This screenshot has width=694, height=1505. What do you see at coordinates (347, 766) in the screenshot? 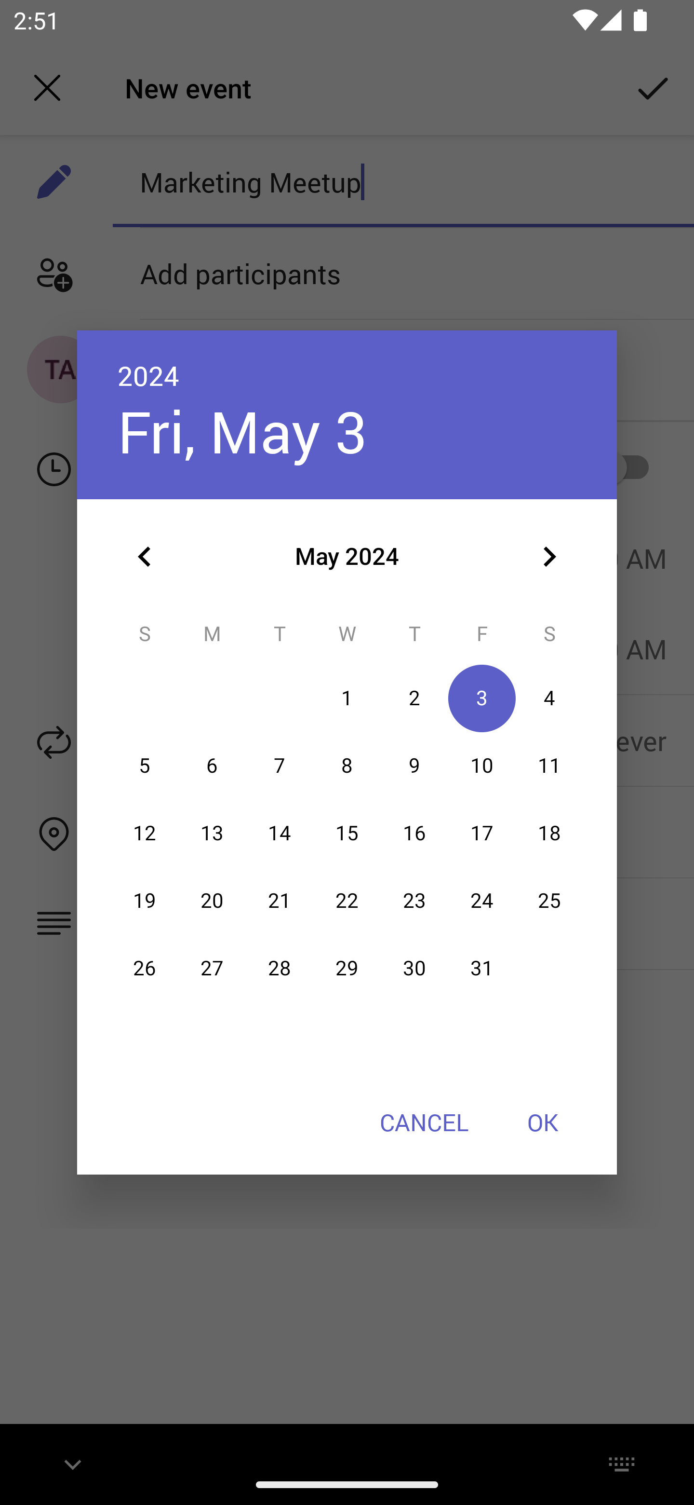
I see `8 08 May 2024` at bounding box center [347, 766].